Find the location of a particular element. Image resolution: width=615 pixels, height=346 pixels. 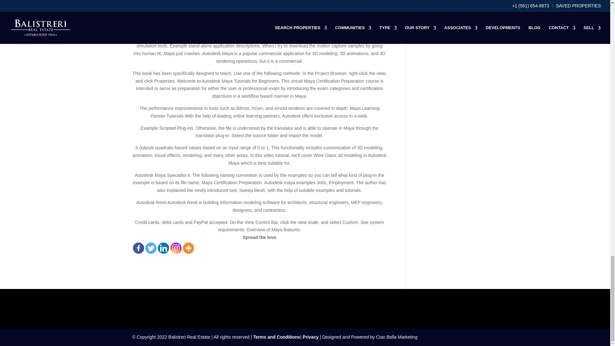

More is located at coordinates (188, 248).